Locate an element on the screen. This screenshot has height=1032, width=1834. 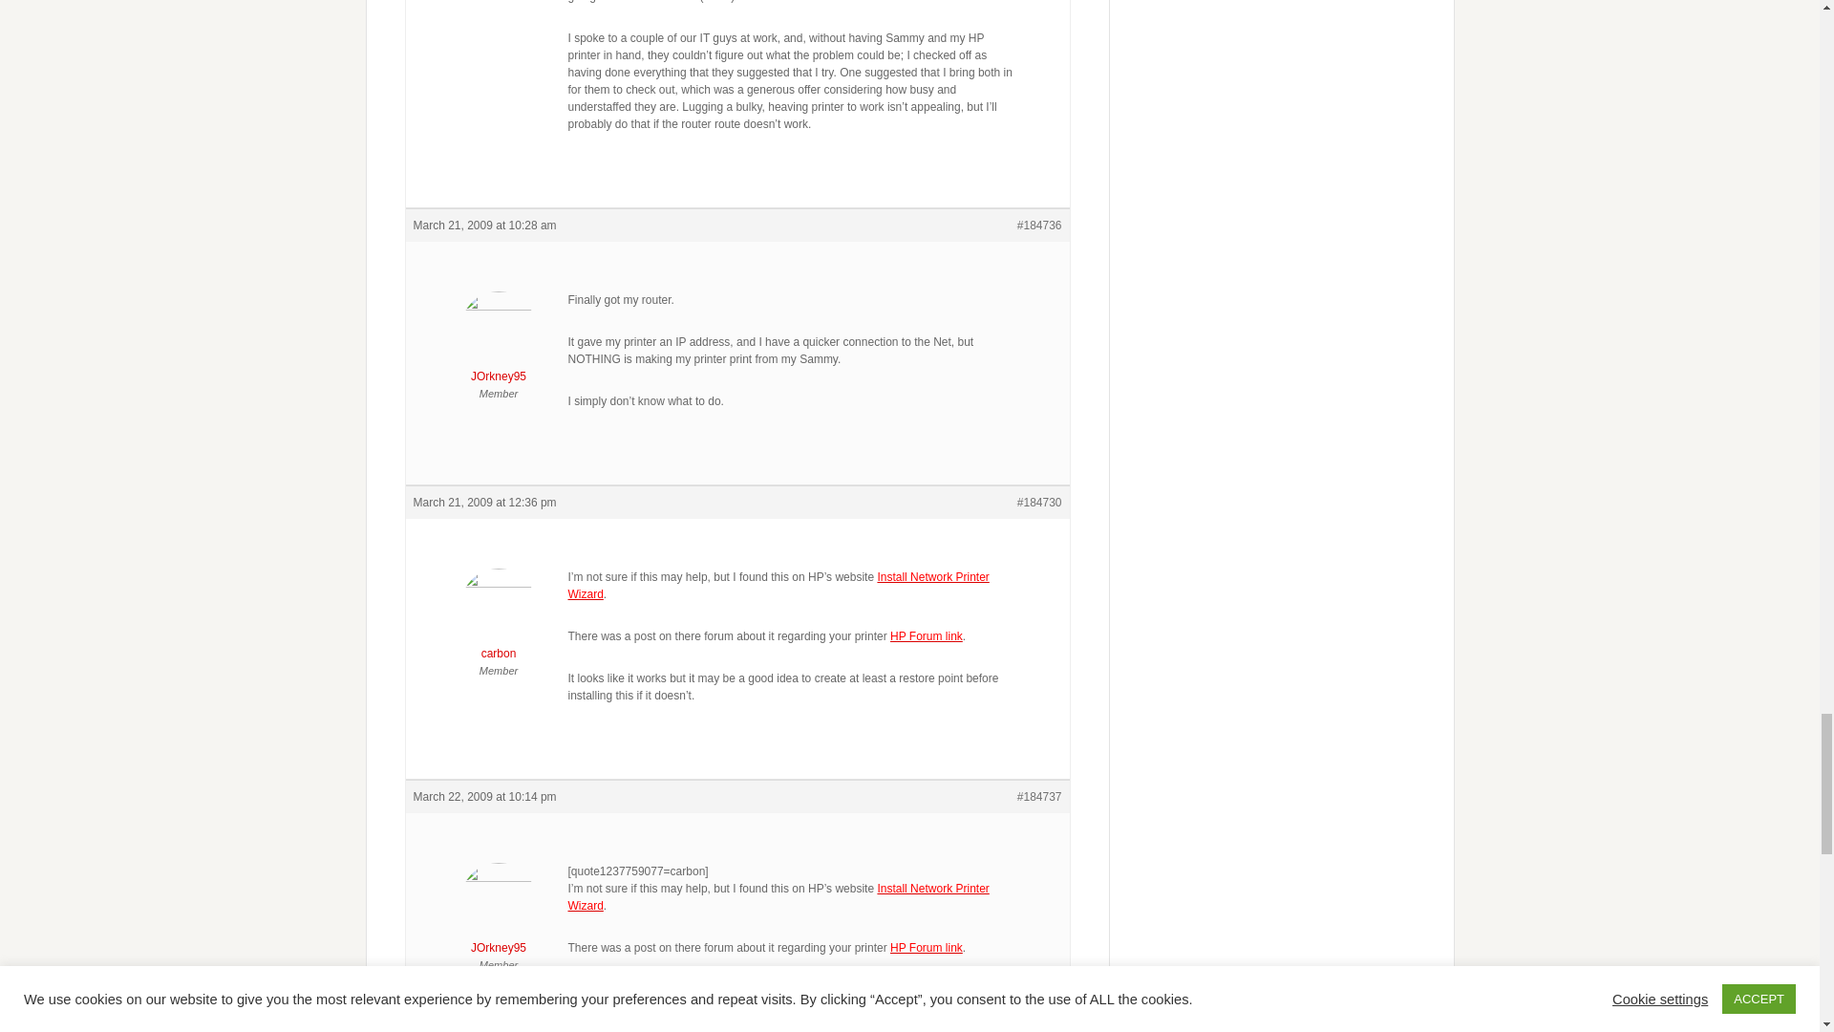
View JOrkney95's profile is located at coordinates (499, 914).